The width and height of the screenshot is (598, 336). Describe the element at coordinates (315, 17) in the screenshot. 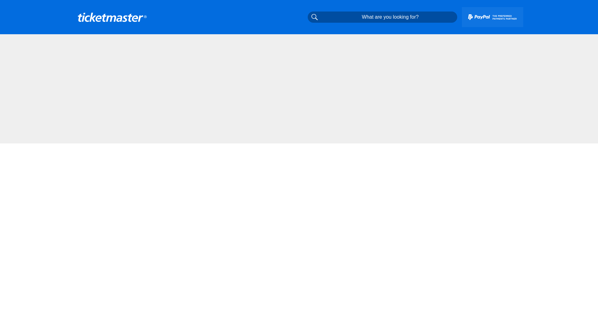

I see `What are you looking for?` at that location.